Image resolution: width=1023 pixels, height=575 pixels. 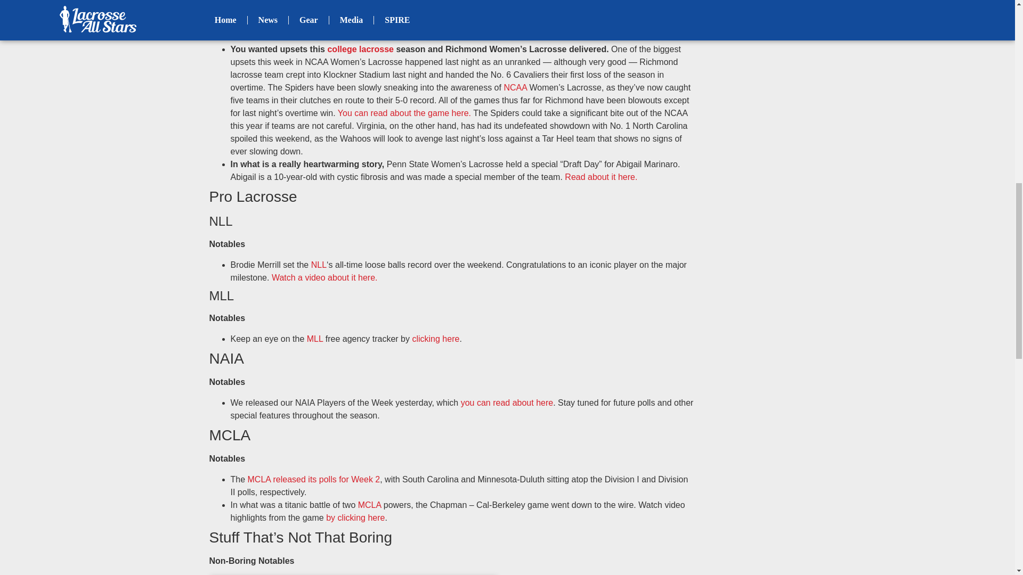 What do you see at coordinates (360, 49) in the screenshot?
I see `college lacrosse` at bounding box center [360, 49].